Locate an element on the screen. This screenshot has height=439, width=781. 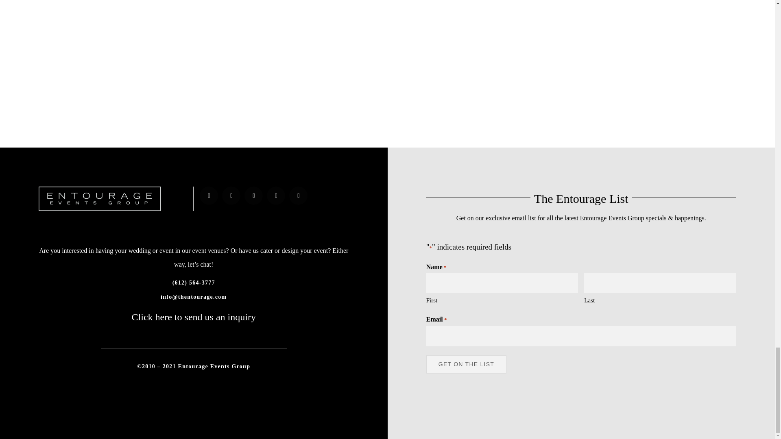
Pinterest is located at coordinates (253, 196).